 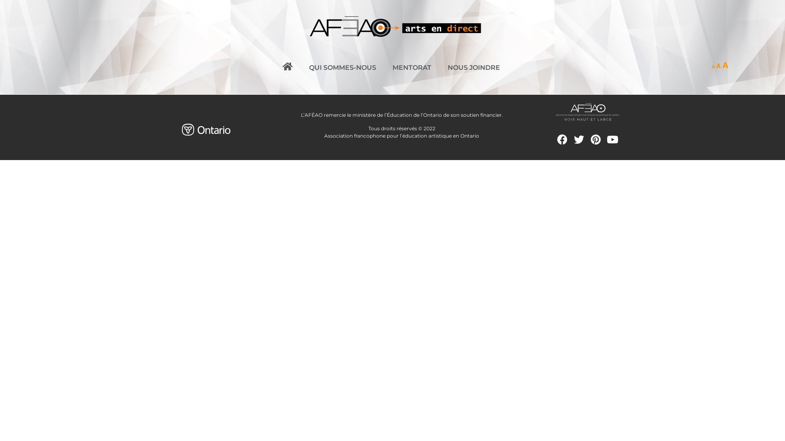 What do you see at coordinates (412, 68) in the screenshot?
I see `MENTORAT` at bounding box center [412, 68].